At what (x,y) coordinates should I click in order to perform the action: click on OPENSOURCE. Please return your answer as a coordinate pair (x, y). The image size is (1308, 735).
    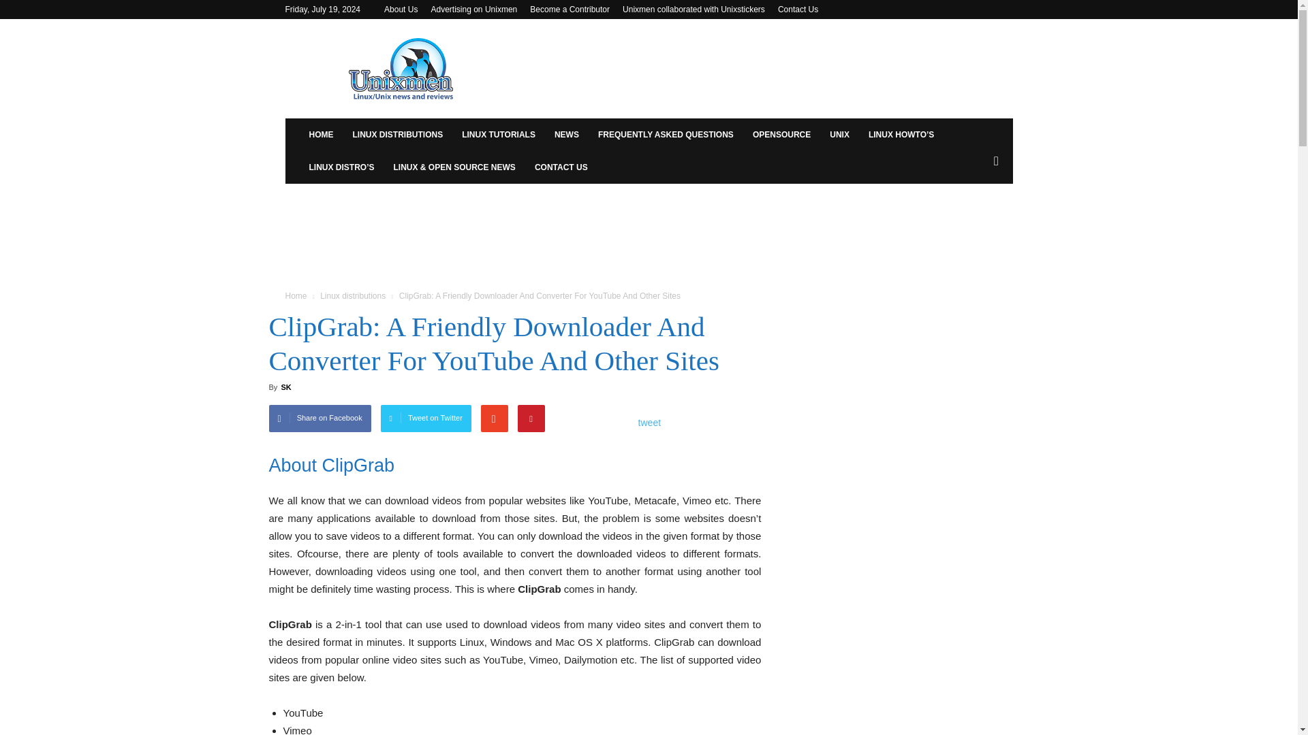
    Looking at the image, I should click on (781, 135).